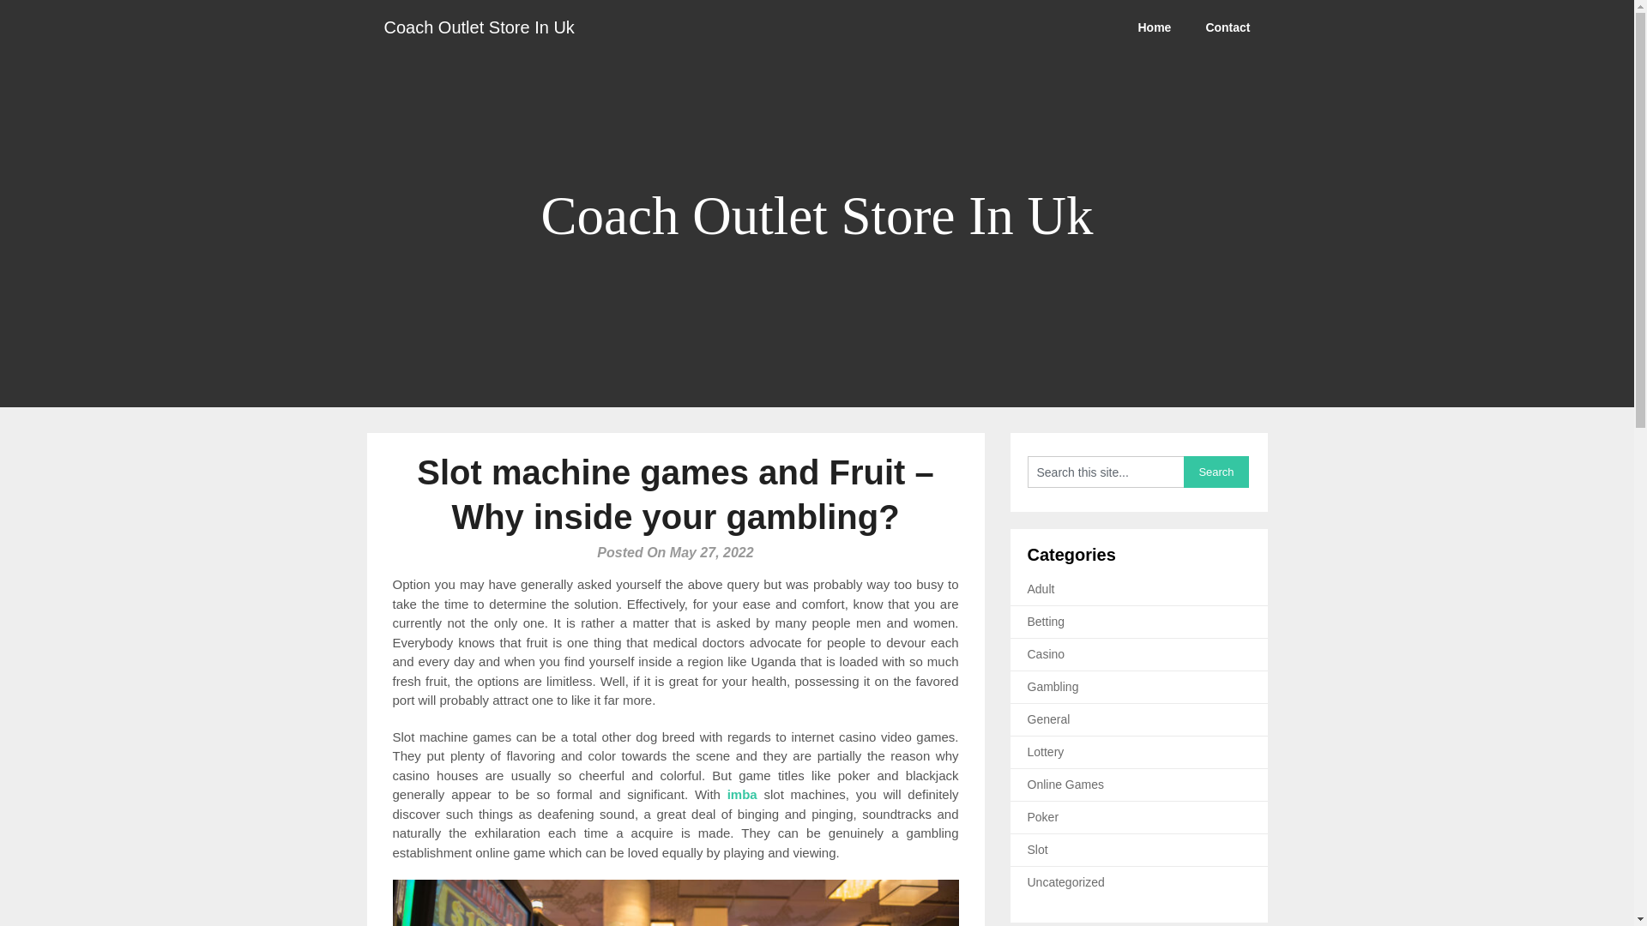 This screenshot has width=1647, height=926. Describe the element at coordinates (1049, 719) in the screenshot. I see `General` at that location.